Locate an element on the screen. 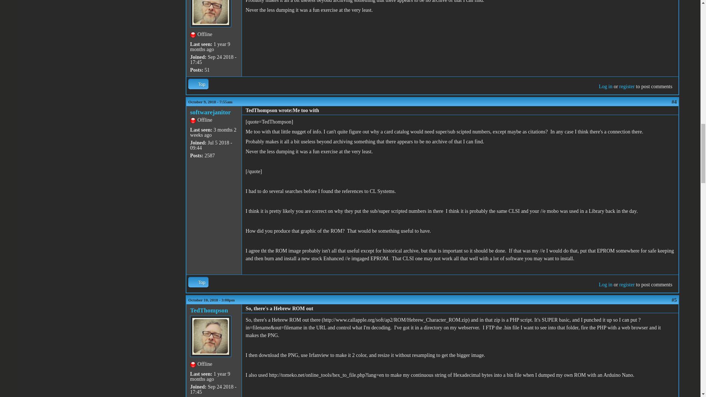  View user profile. is located at coordinates (210, 112).